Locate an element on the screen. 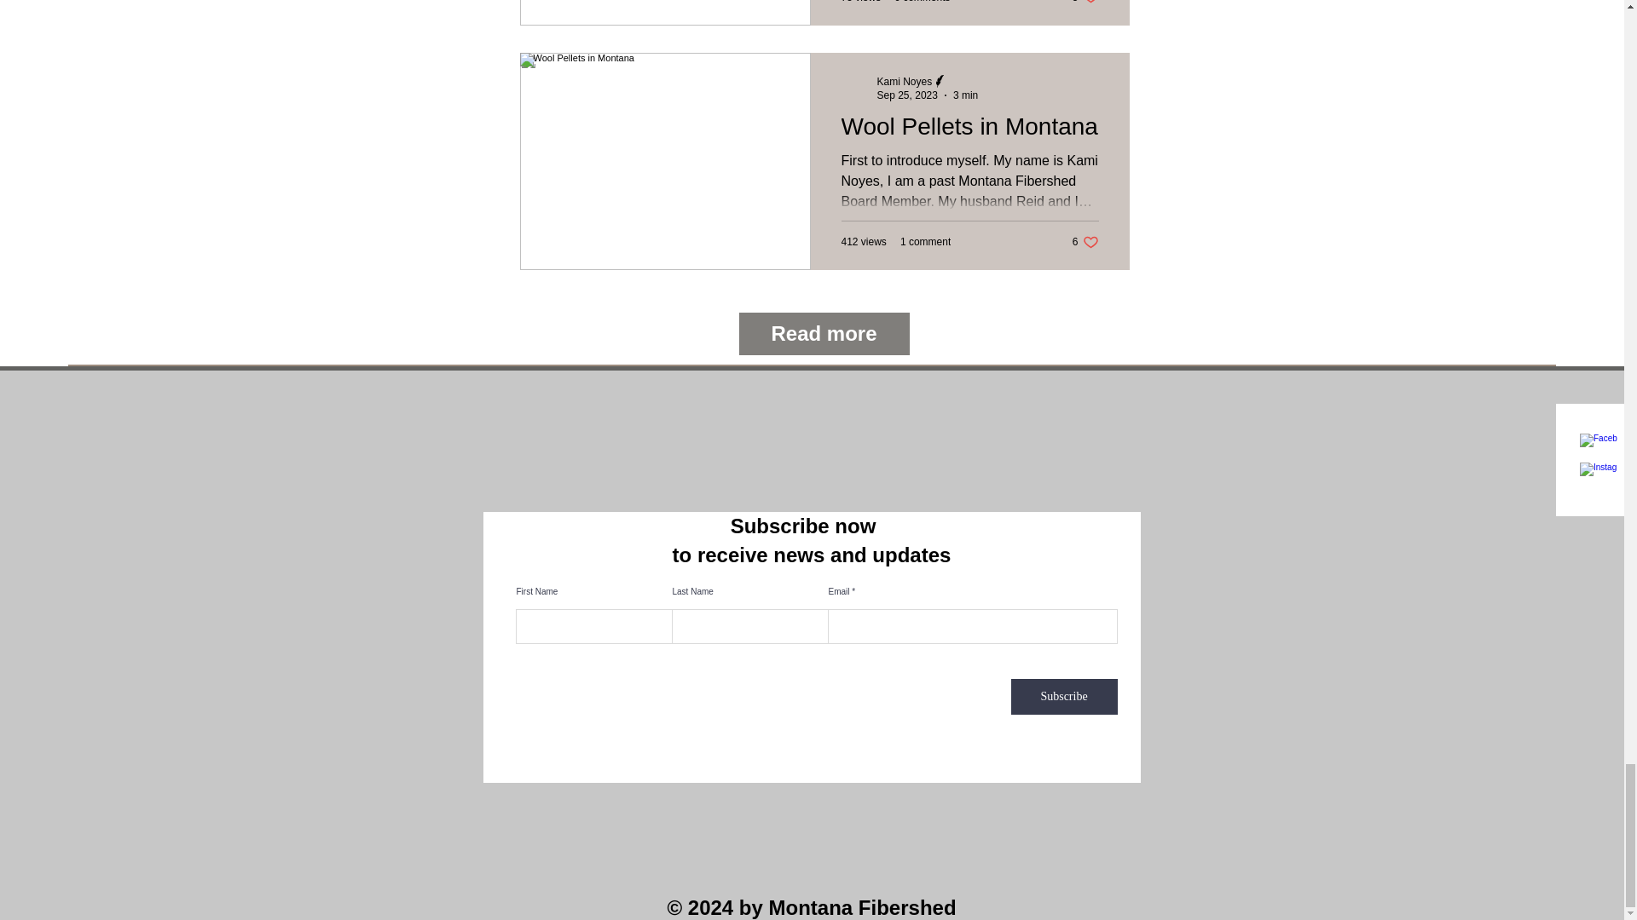 This screenshot has width=1637, height=920. 3 min is located at coordinates (1085, 3).